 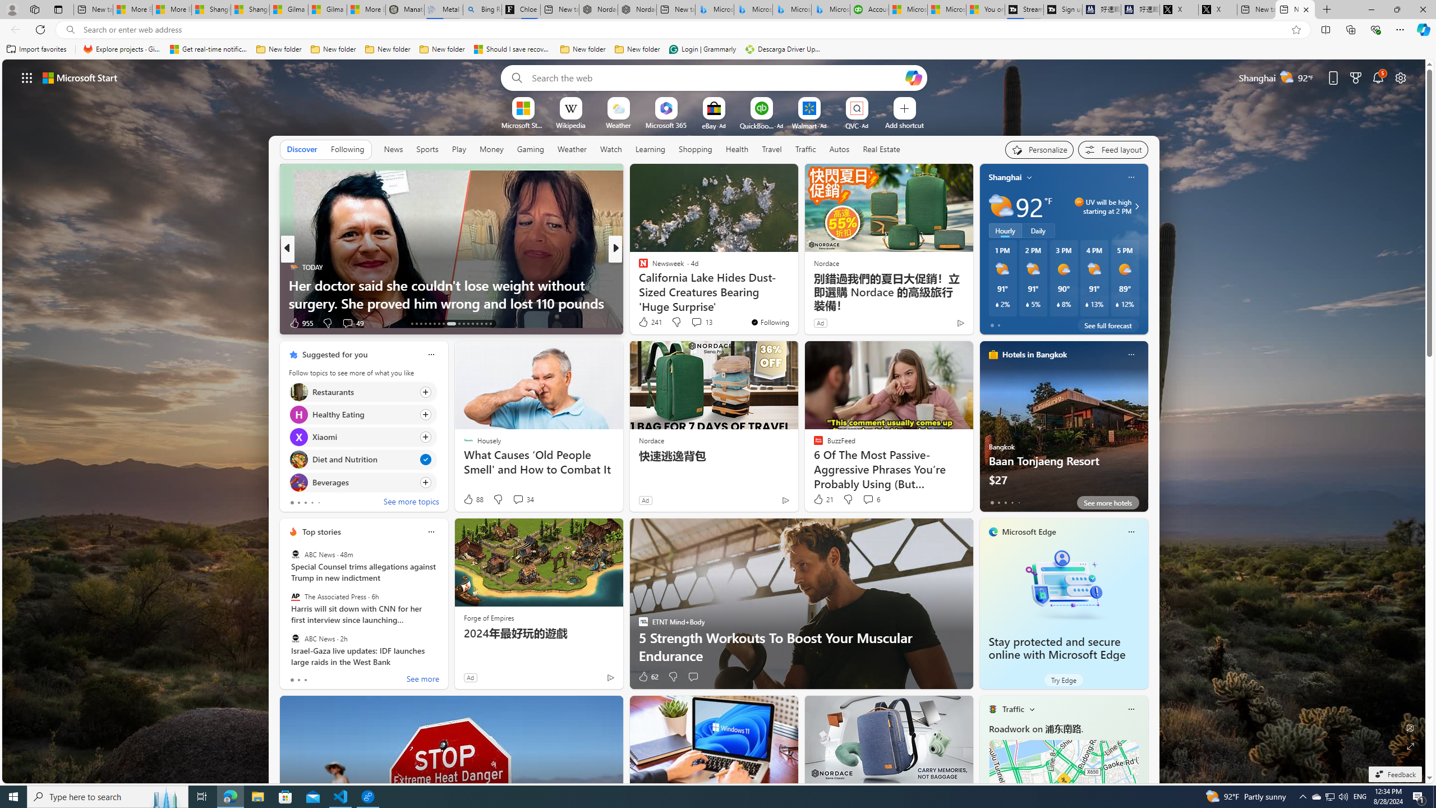 I want to click on AutomationID: tab-21, so click(x=451, y=324).